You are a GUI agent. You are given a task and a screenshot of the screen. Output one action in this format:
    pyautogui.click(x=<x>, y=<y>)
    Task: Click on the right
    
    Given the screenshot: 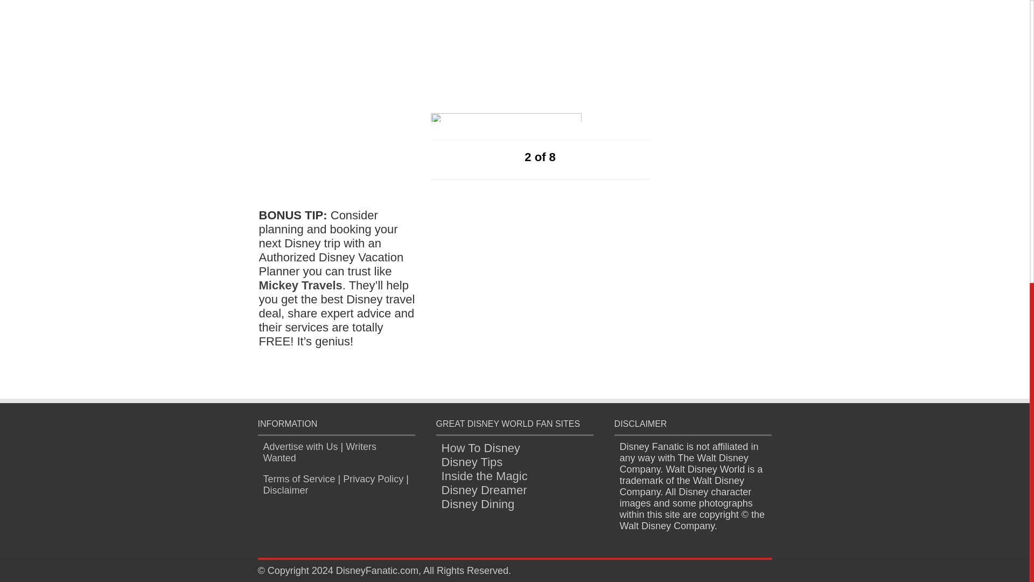 What is the action you would take?
    pyautogui.click(x=574, y=156)
    